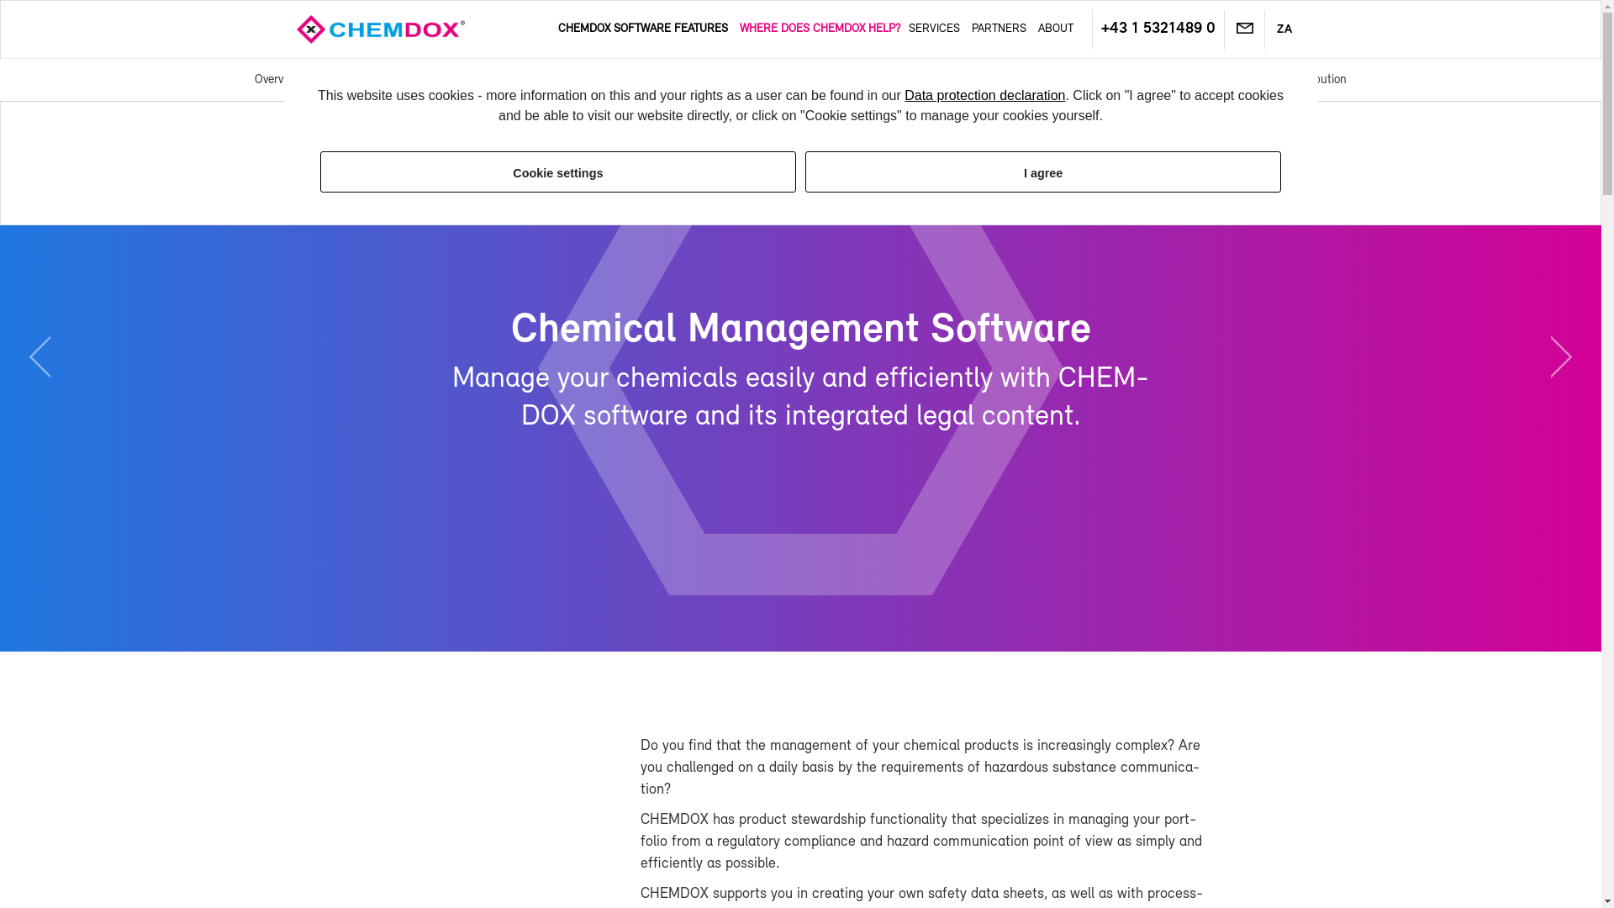  Describe the element at coordinates (1158, 29) in the screenshot. I see `Telephone` at that location.